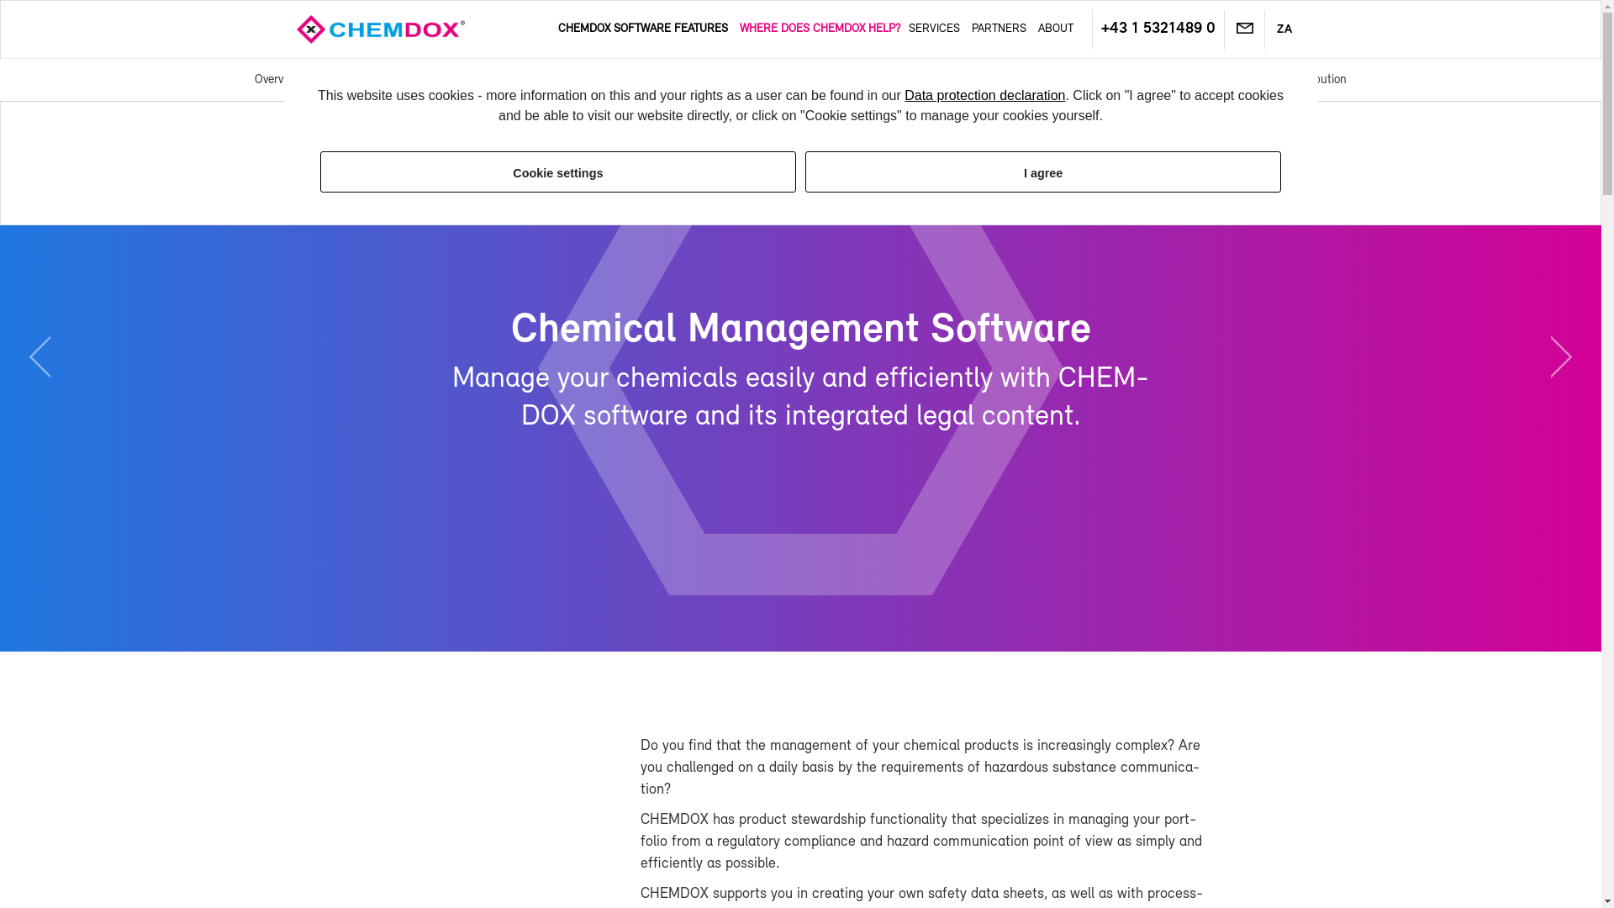  Describe the element at coordinates (1158, 29) in the screenshot. I see `Telephone` at that location.